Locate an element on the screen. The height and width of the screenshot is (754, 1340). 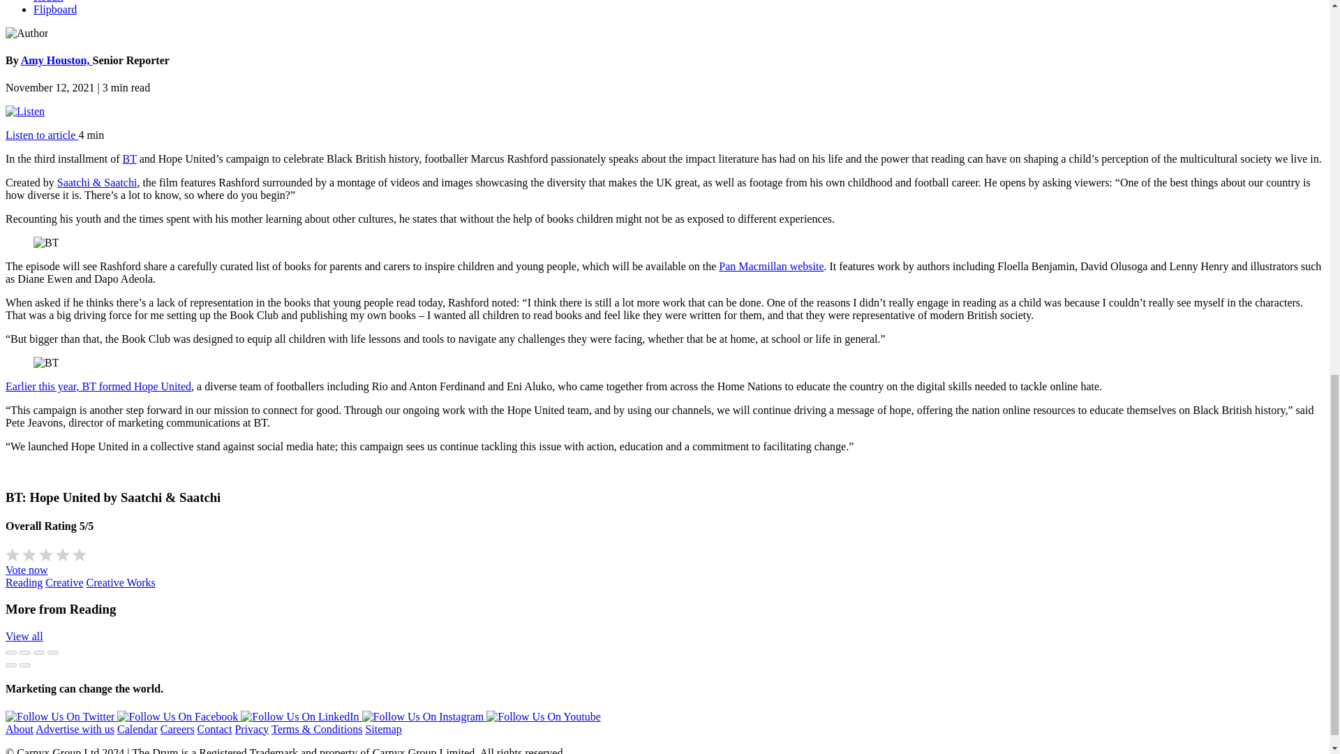
Creative is located at coordinates (64, 582).